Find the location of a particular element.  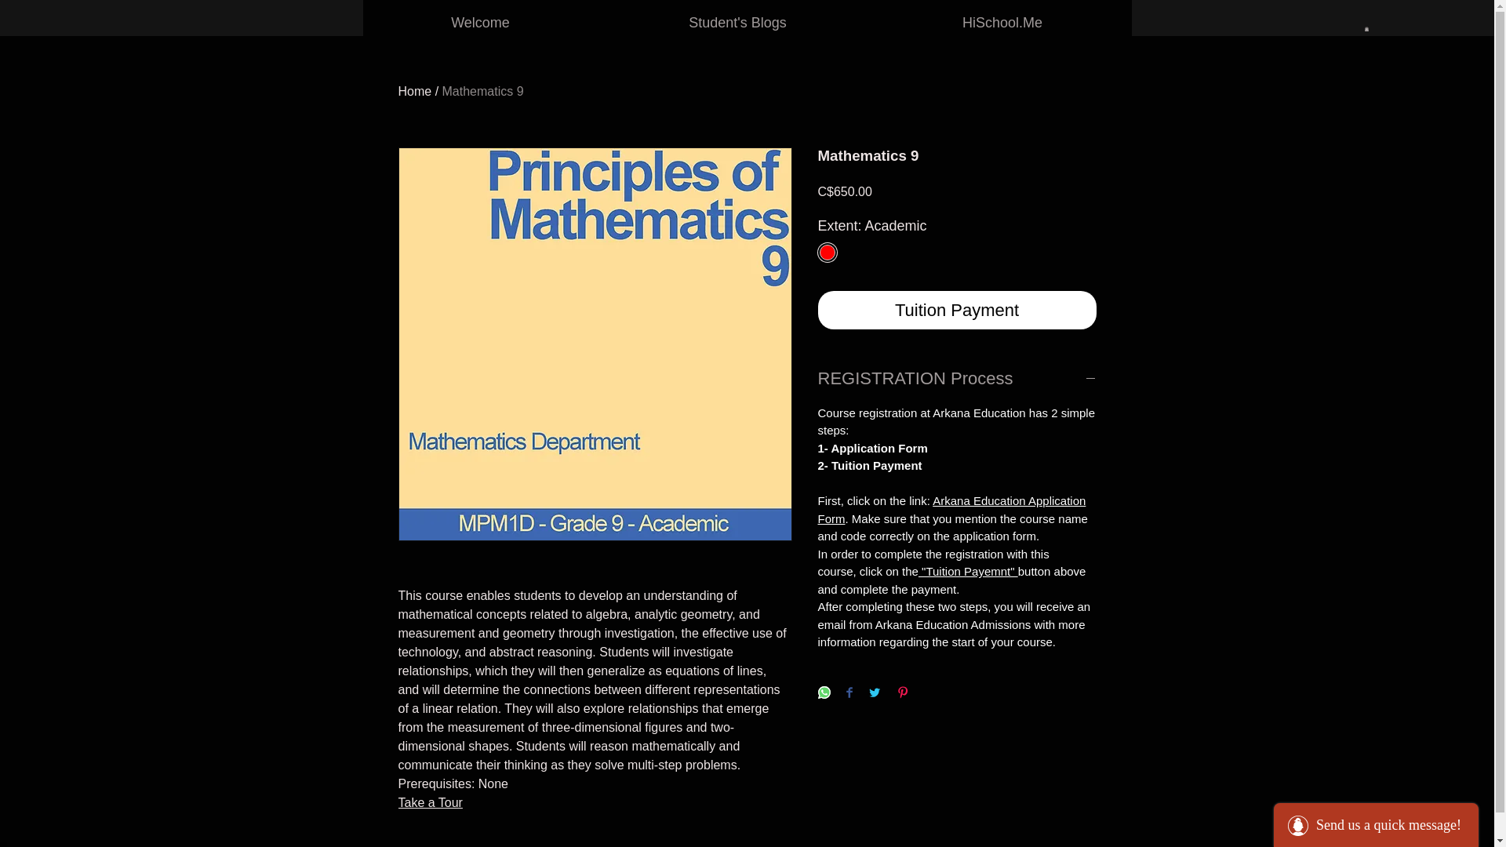

REGISTRATION Process is located at coordinates (957, 378).